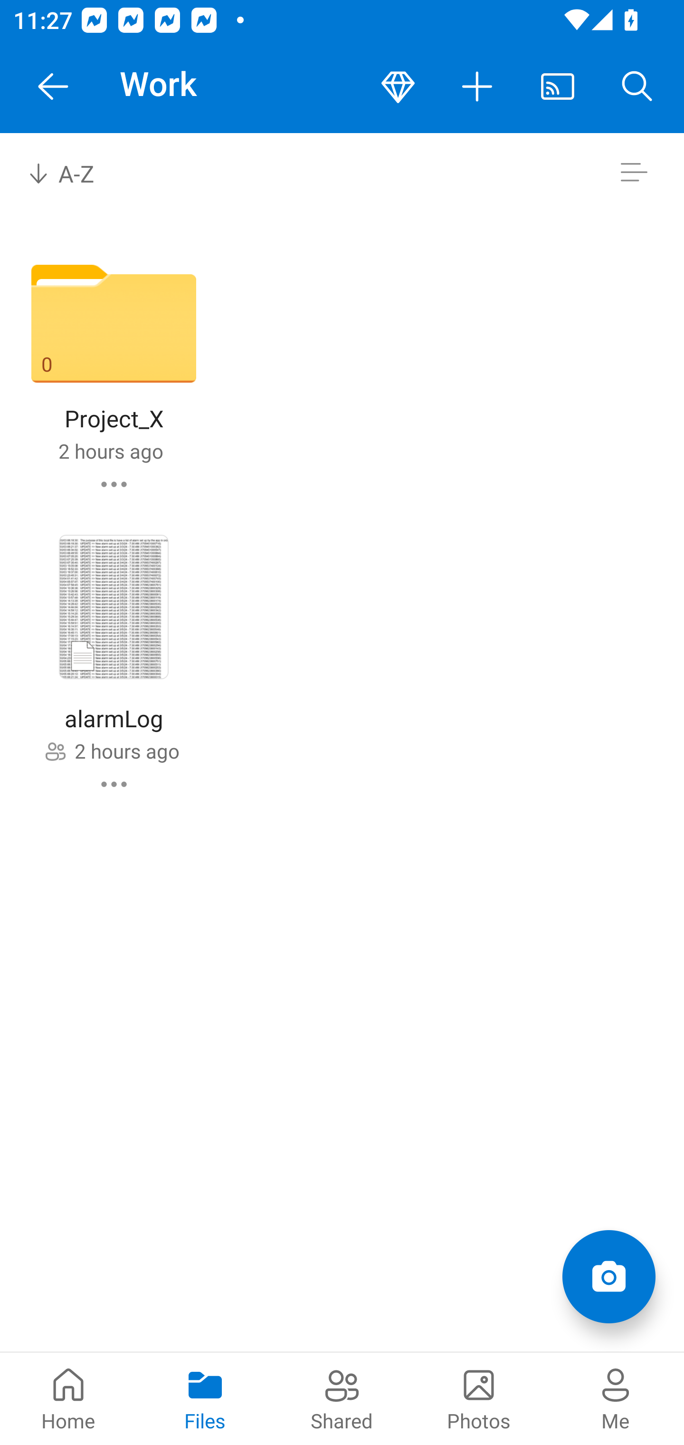 The image size is (684, 1445). What do you see at coordinates (53, 87) in the screenshot?
I see `Navigate Up` at bounding box center [53, 87].